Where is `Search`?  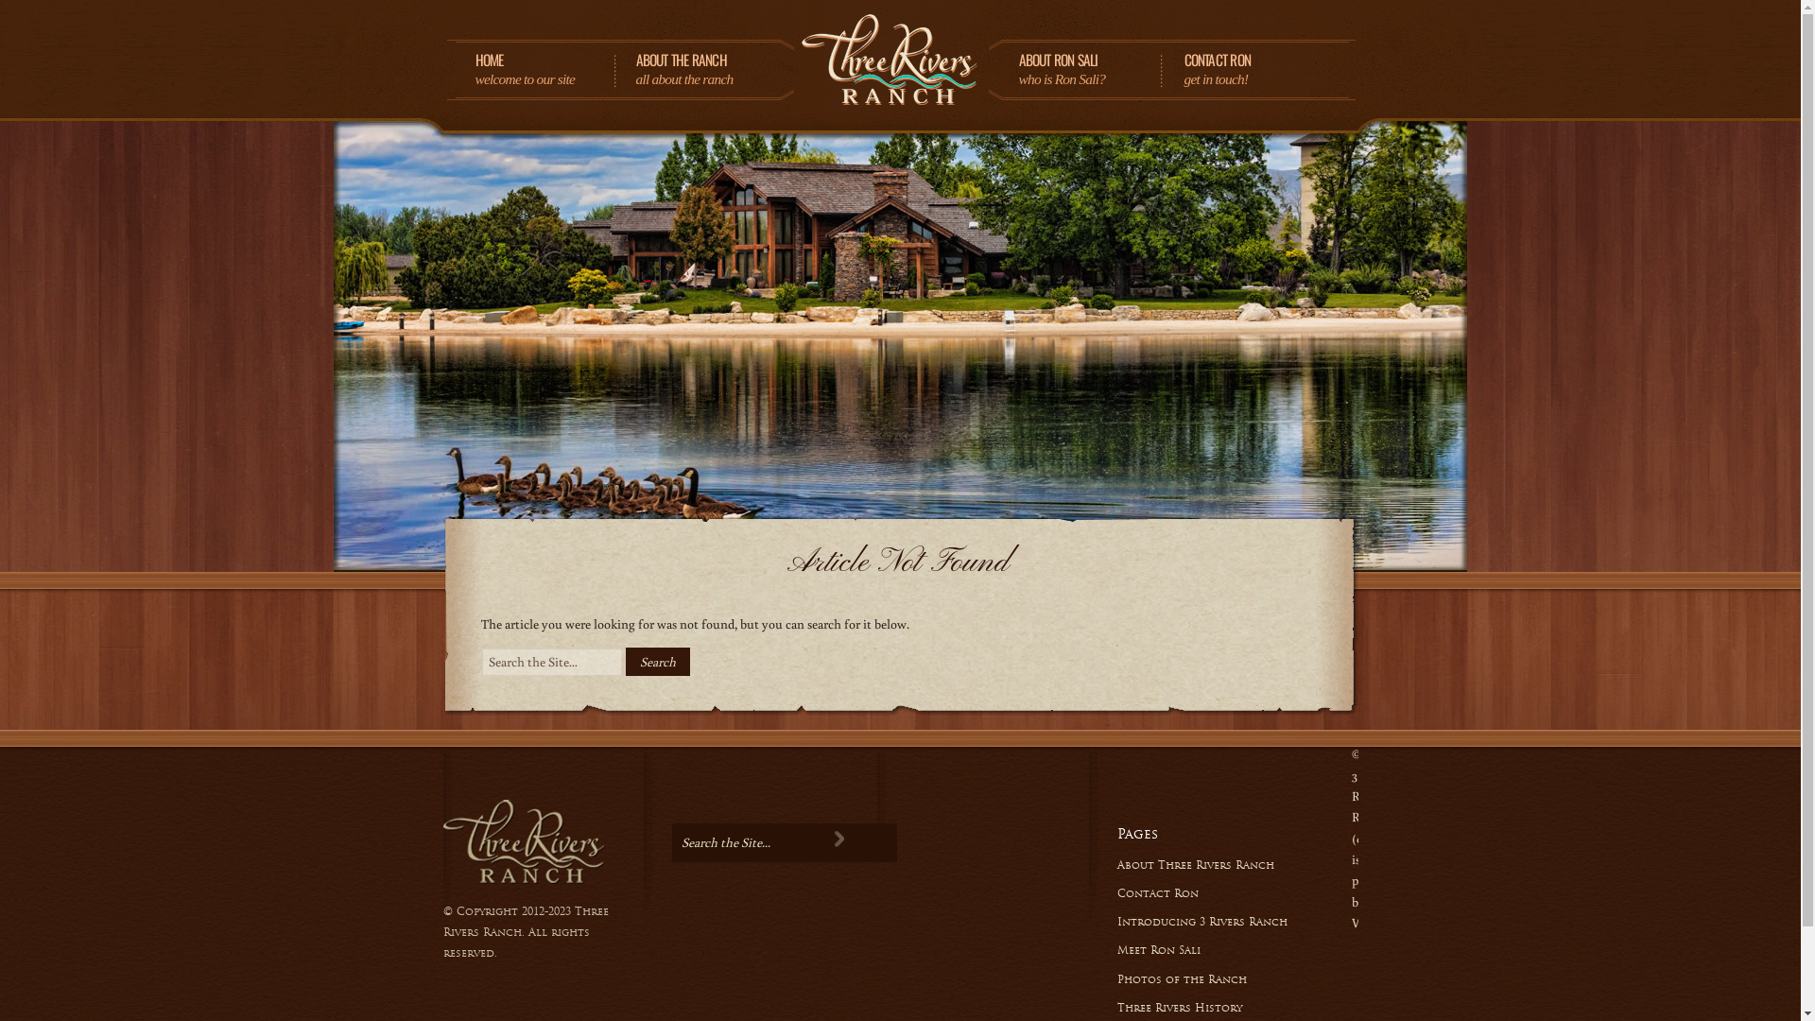
Search is located at coordinates (658, 662).